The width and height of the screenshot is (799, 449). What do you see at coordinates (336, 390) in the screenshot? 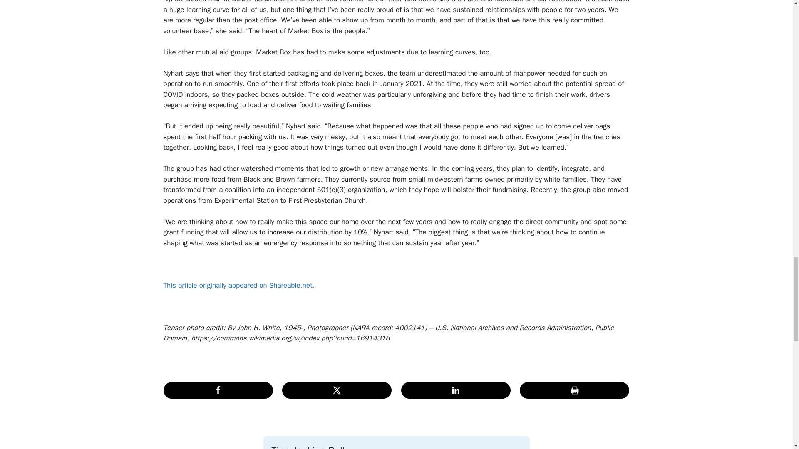
I see `Share on X` at bounding box center [336, 390].